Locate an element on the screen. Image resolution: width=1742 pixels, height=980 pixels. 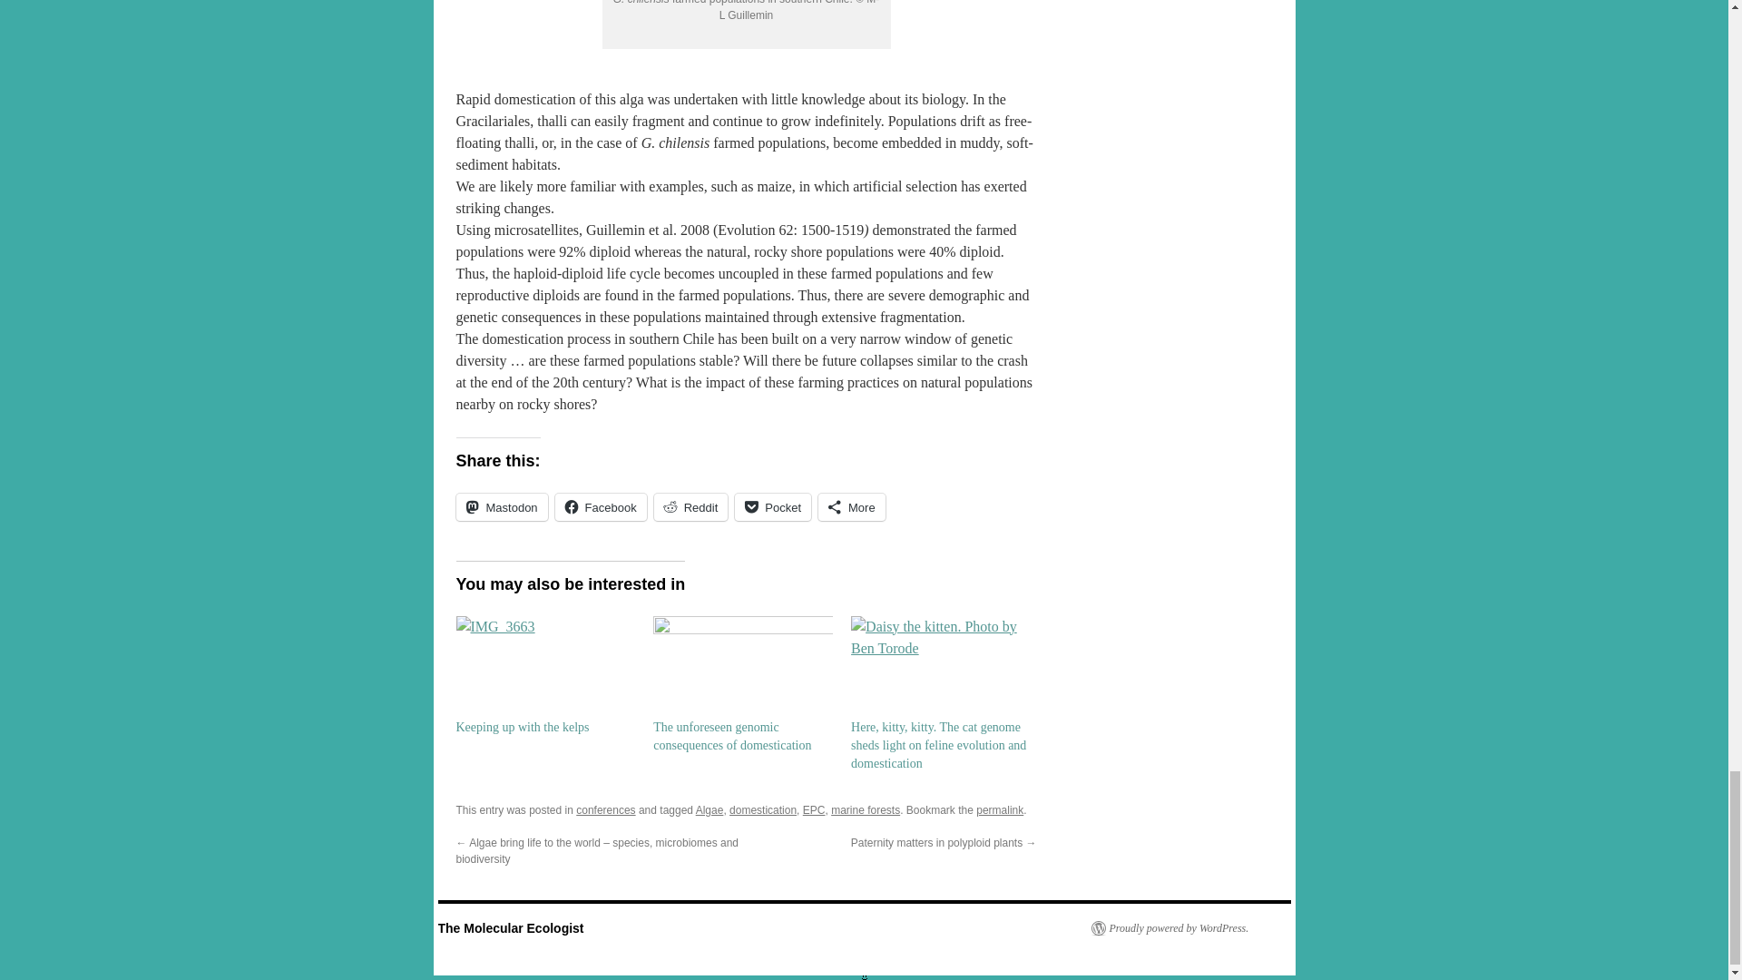
Keeping up with the kelps is located at coordinates (521, 726).